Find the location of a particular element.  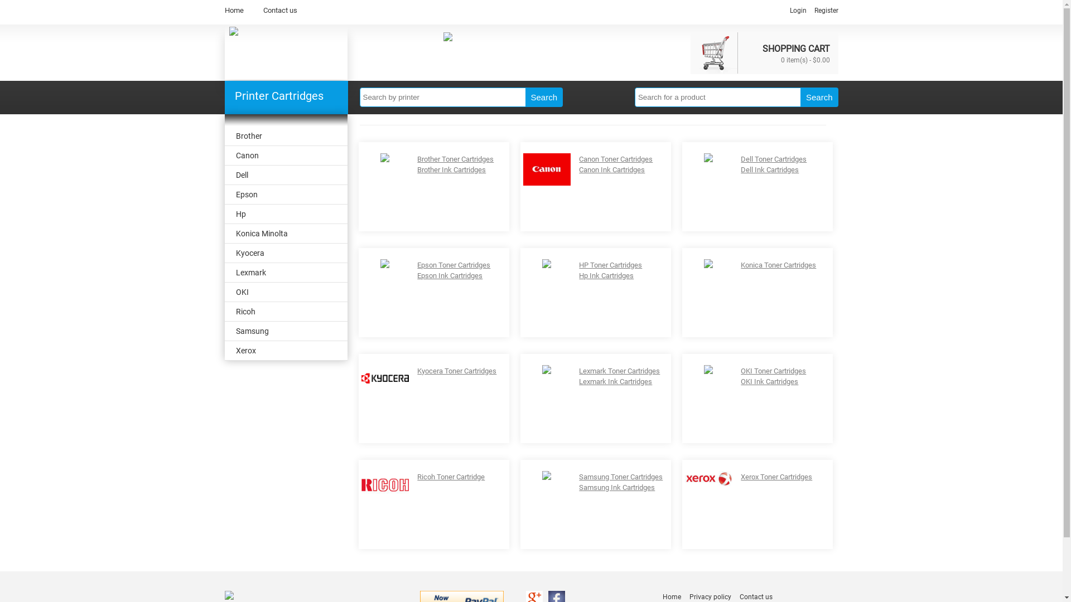

OKI Toner Cartridges is located at coordinates (773, 371).